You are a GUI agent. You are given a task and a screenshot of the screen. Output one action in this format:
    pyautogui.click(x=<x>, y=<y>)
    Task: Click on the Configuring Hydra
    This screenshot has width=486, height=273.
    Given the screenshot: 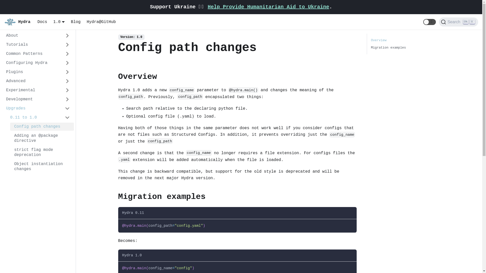 What is the action you would take?
    pyautogui.click(x=38, y=63)
    